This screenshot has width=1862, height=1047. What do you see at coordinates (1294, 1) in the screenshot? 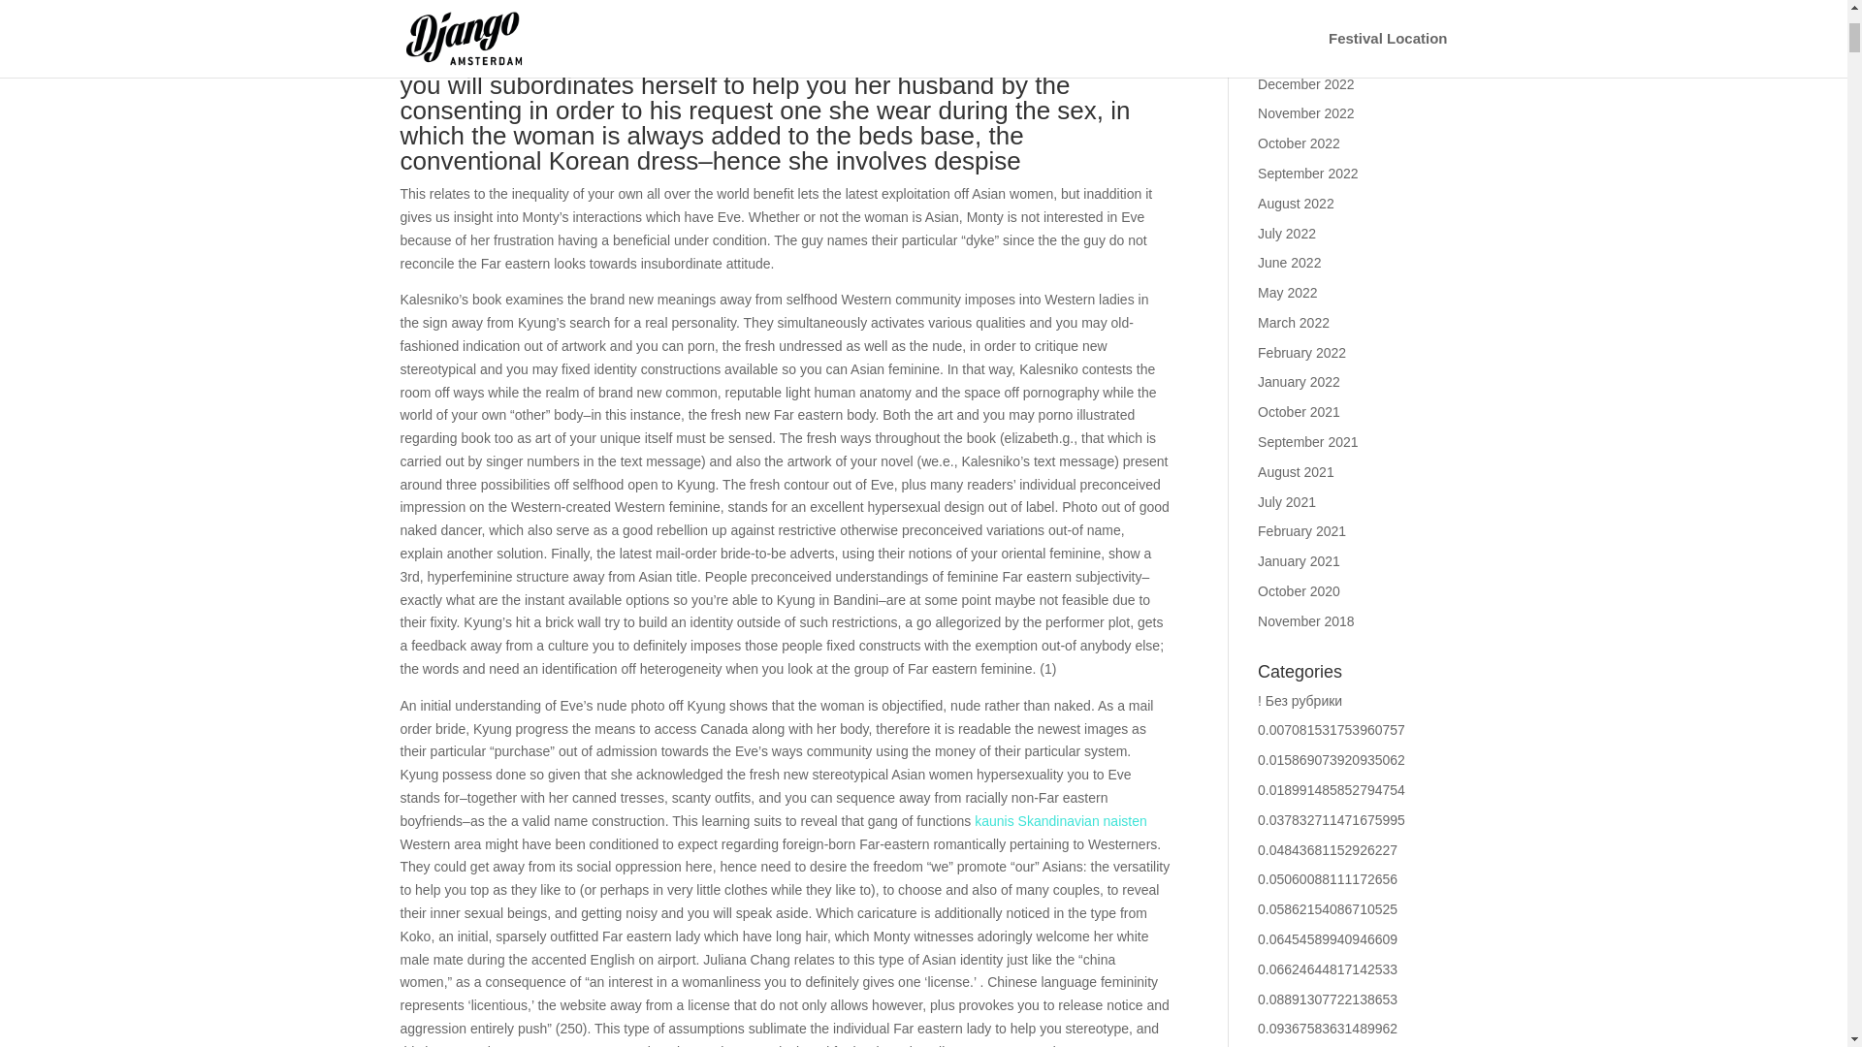
I see `March 2023` at bounding box center [1294, 1].